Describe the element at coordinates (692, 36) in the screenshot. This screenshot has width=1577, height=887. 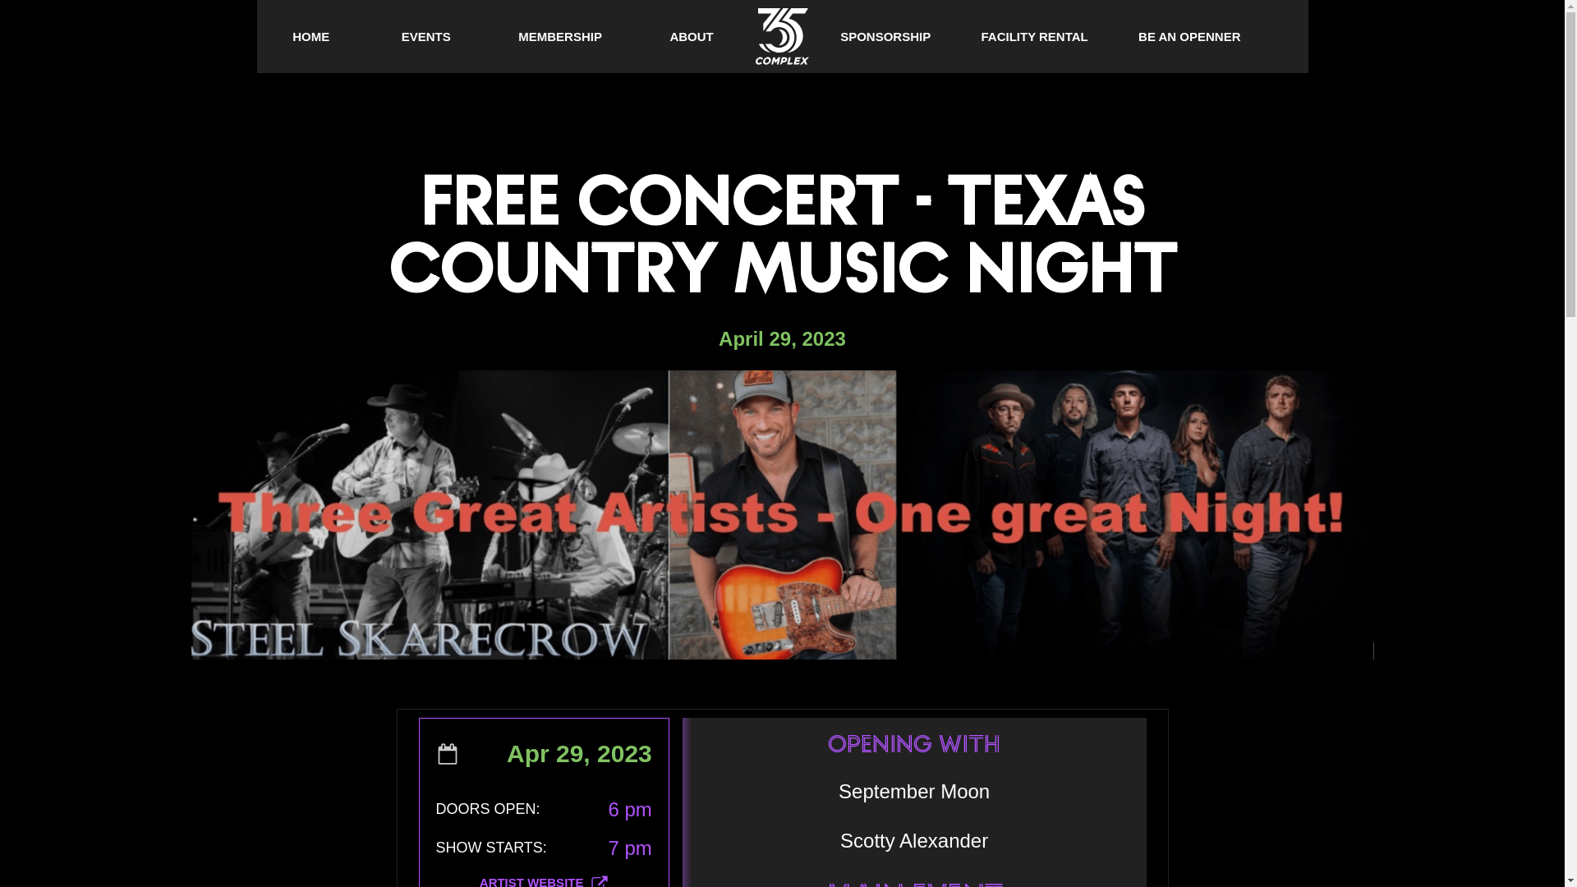
I see `ABOUT` at that location.